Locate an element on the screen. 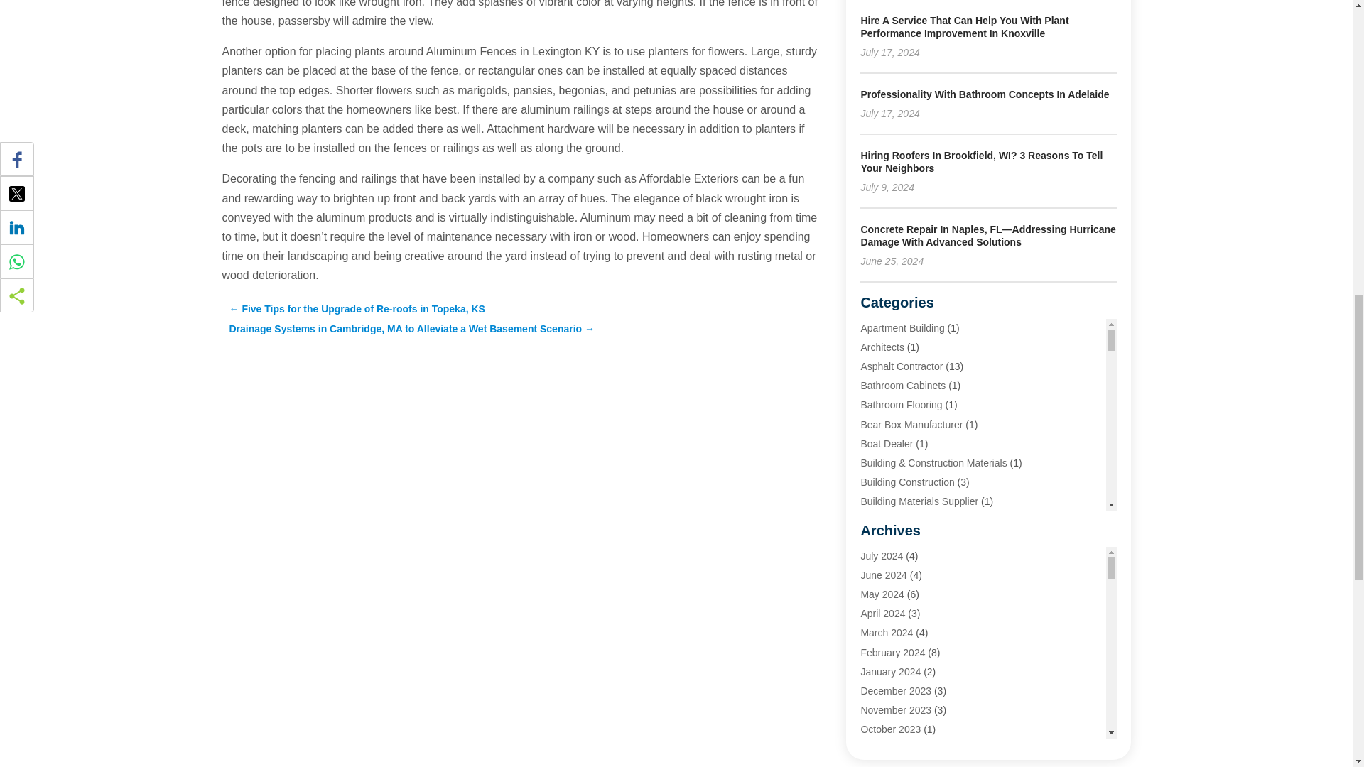 The width and height of the screenshot is (1364, 767). Cleaning is located at coordinates (879, 559).